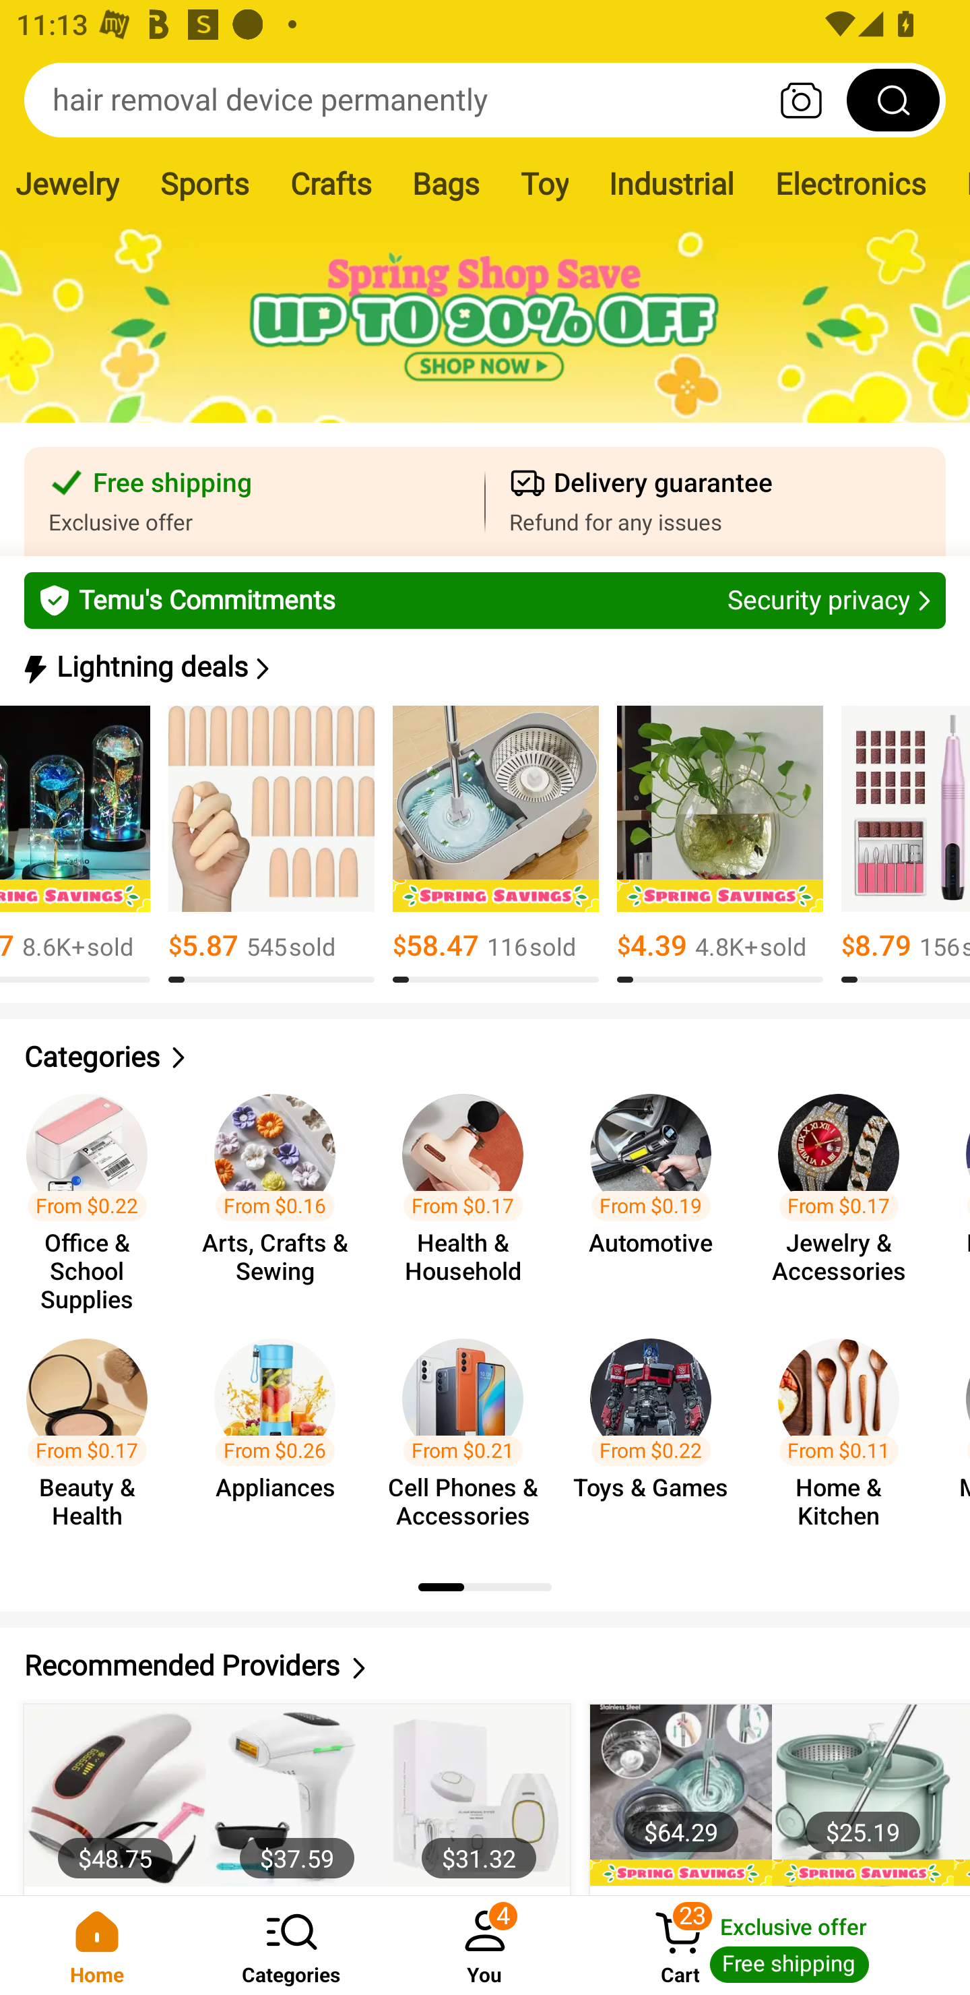 The image size is (970, 1995). What do you see at coordinates (544, 183) in the screenshot?
I see `Toy` at bounding box center [544, 183].